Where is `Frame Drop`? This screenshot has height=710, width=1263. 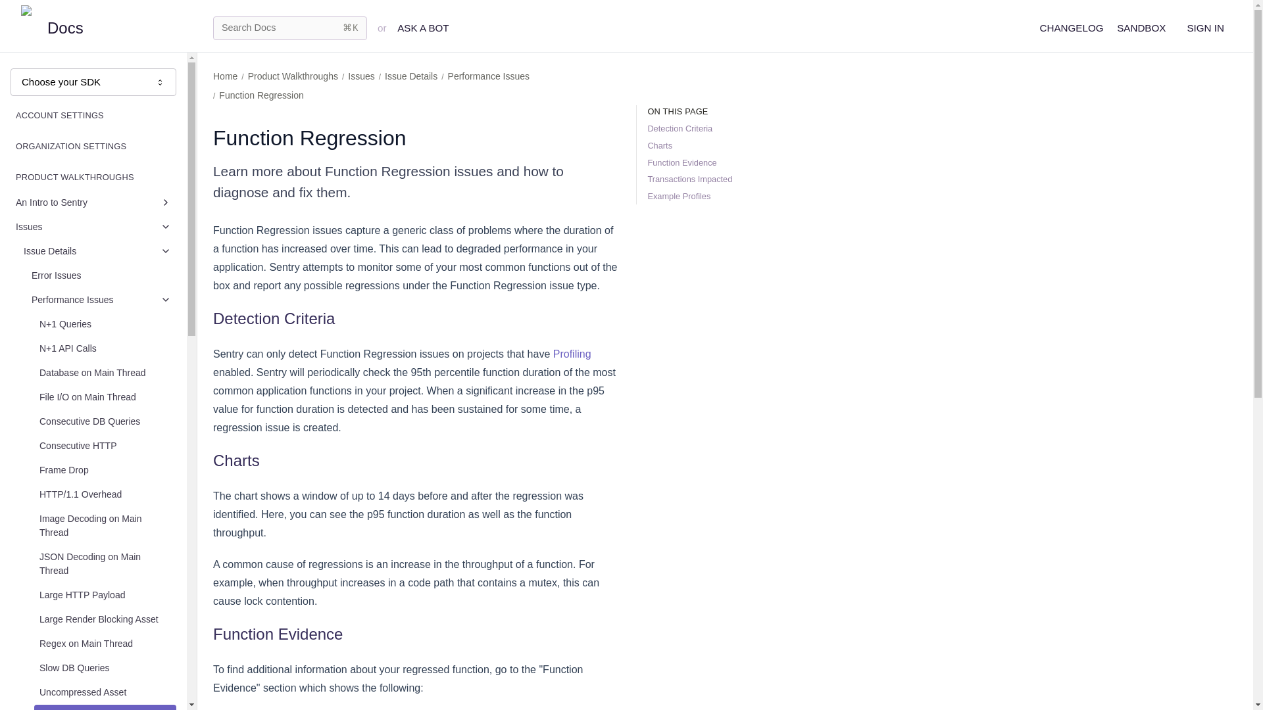 Frame Drop is located at coordinates (105, 470).